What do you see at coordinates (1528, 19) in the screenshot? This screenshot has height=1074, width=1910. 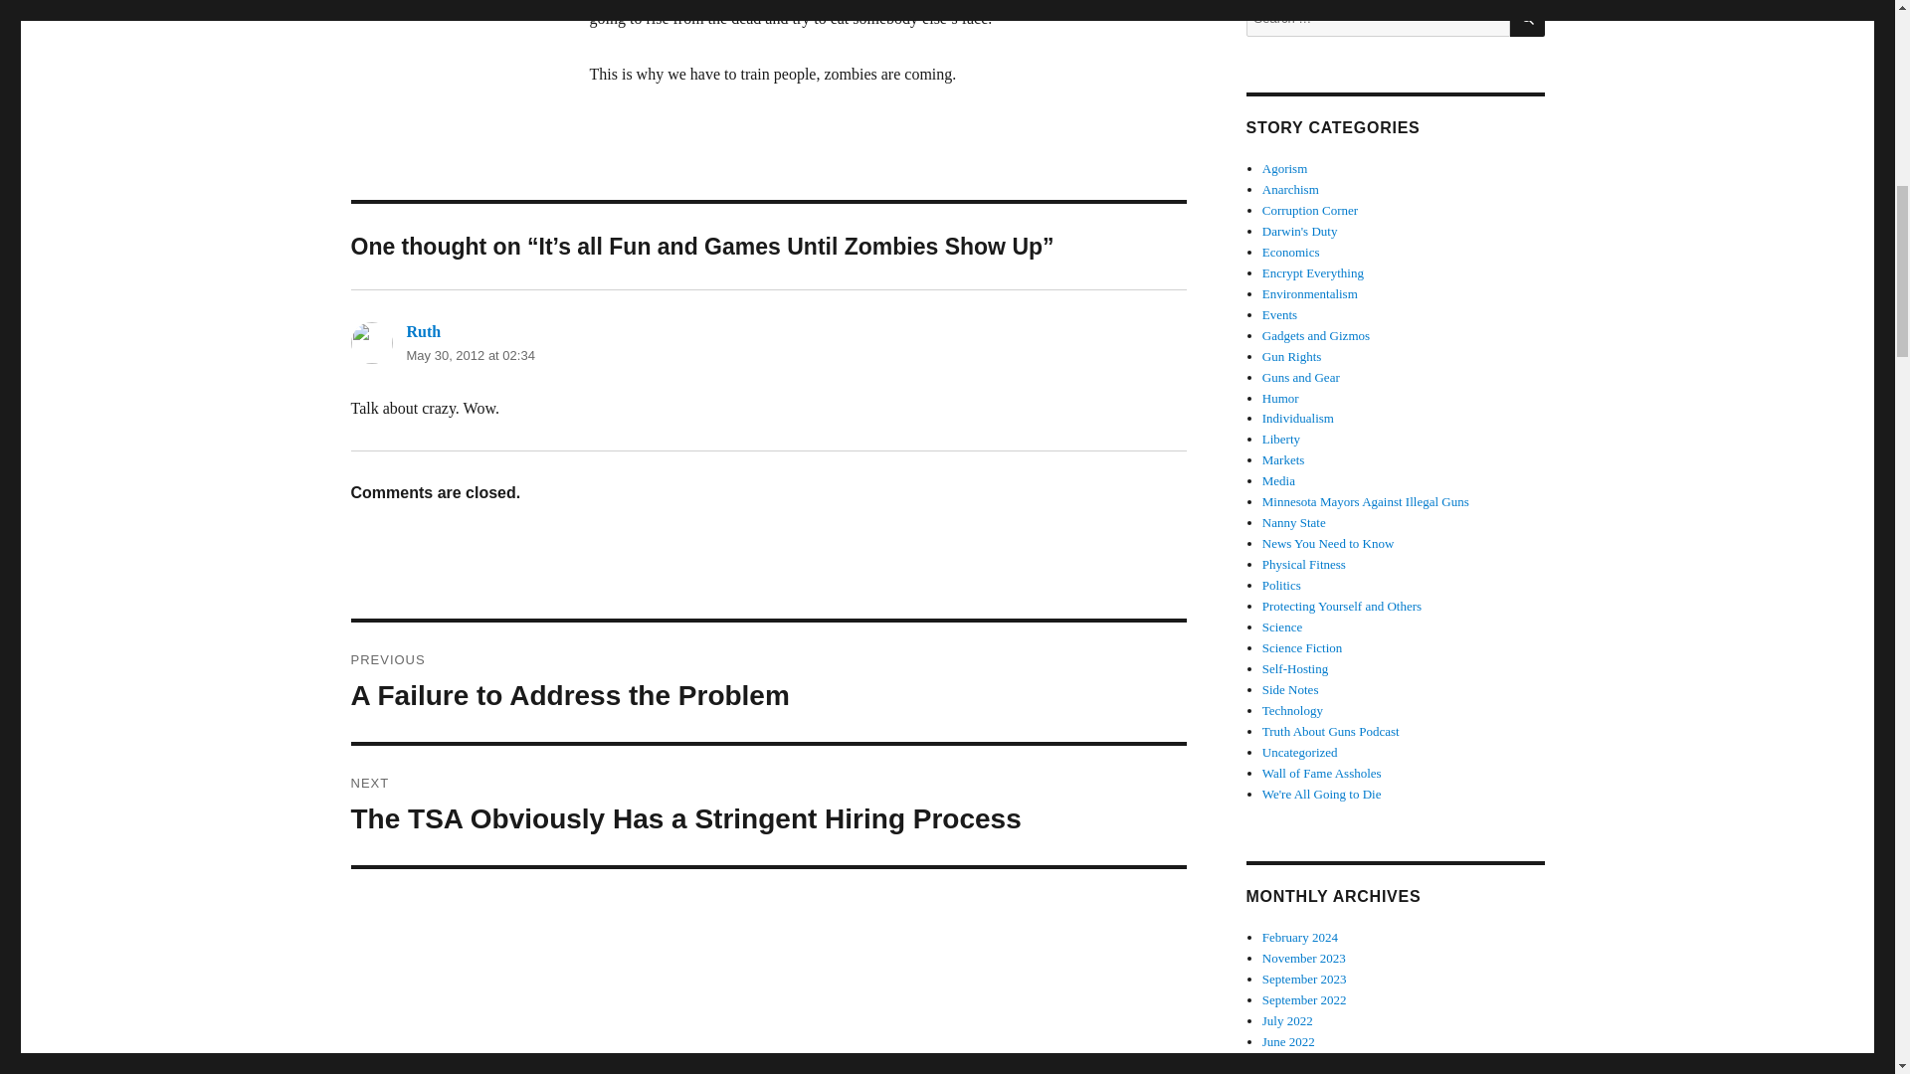 I see `SEARCH` at bounding box center [1528, 19].